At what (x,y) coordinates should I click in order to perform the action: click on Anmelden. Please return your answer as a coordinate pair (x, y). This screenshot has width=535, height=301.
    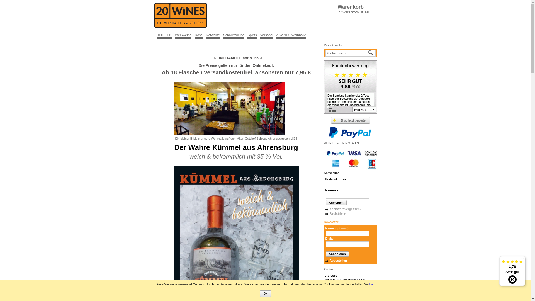
    Looking at the image, I should click on (336, 203).